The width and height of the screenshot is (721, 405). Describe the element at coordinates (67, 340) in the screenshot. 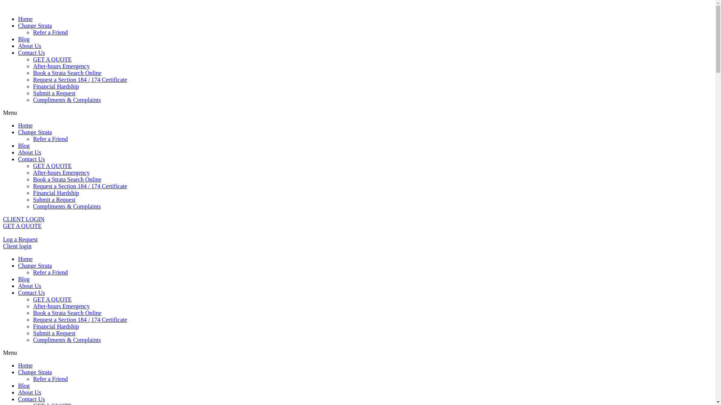

I see `Compliments & Complaints` at that location.